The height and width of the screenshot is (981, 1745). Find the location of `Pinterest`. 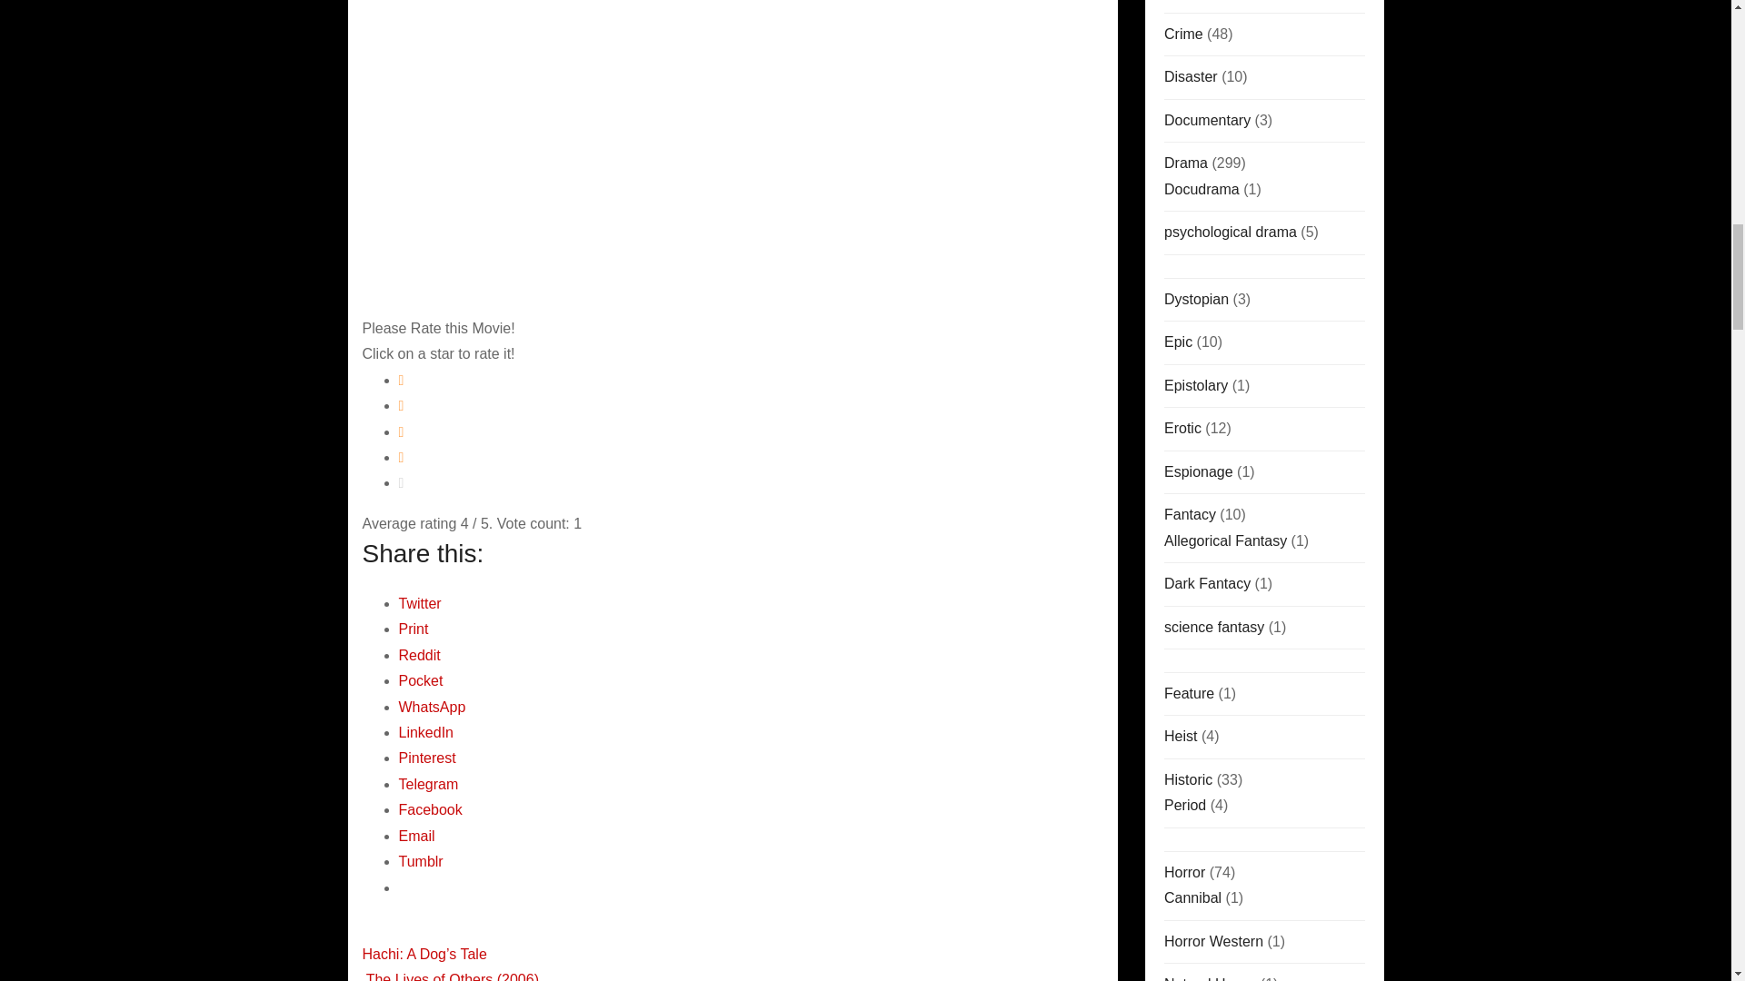

Pinterest is located at coordinates (426, 758).